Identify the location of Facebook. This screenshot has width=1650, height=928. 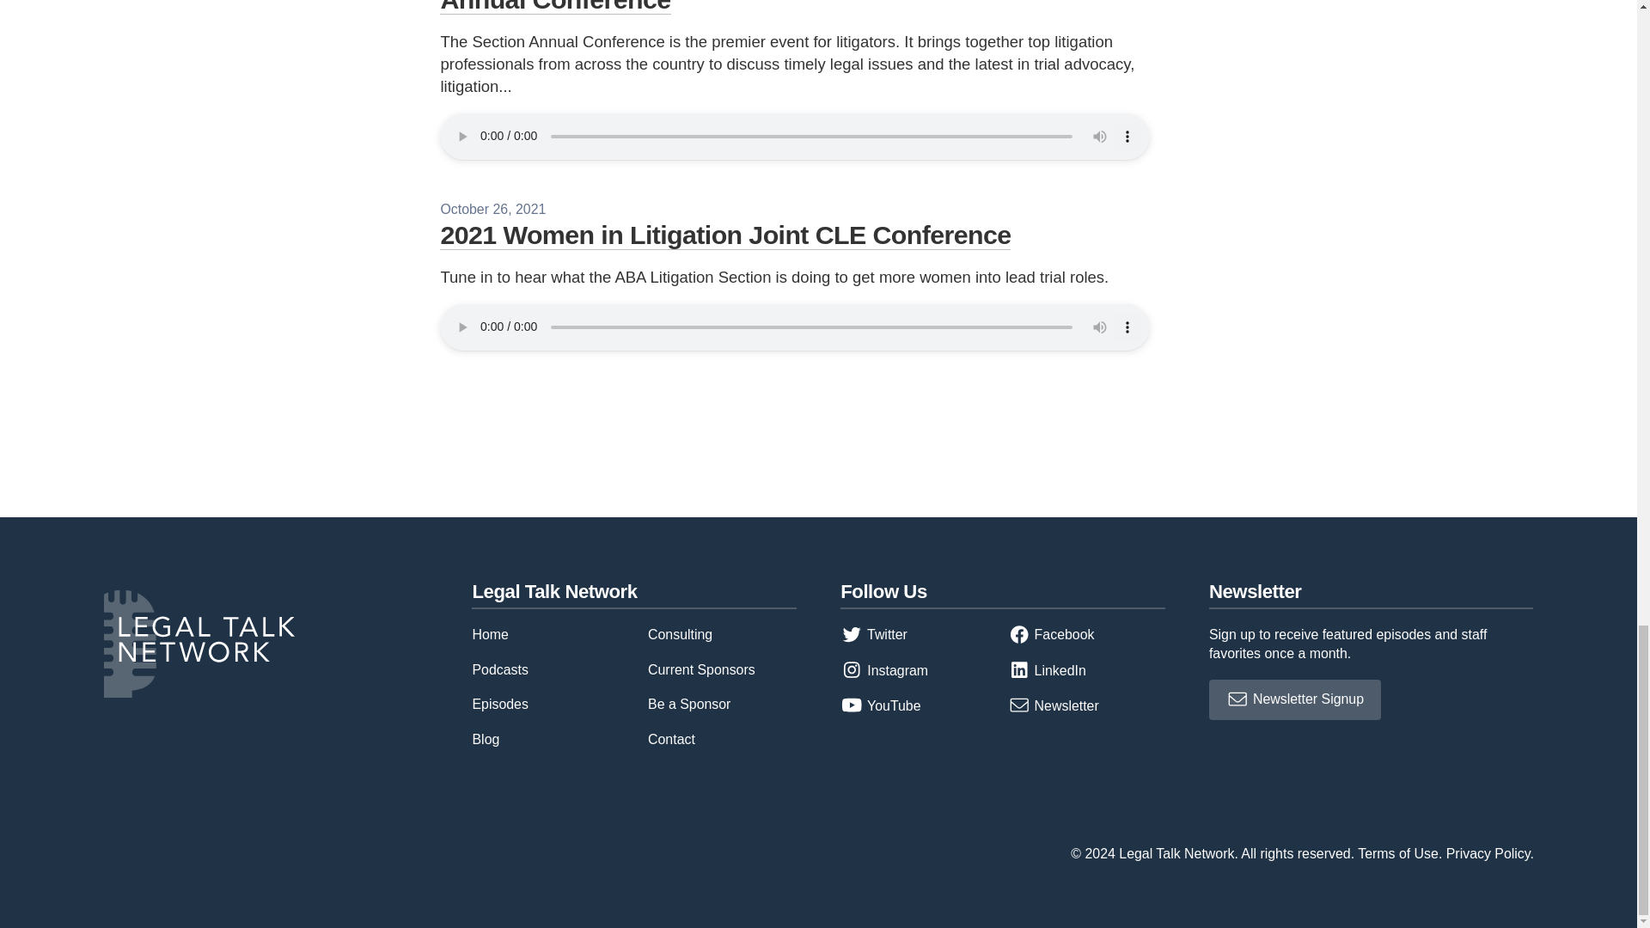
(1052, 634).